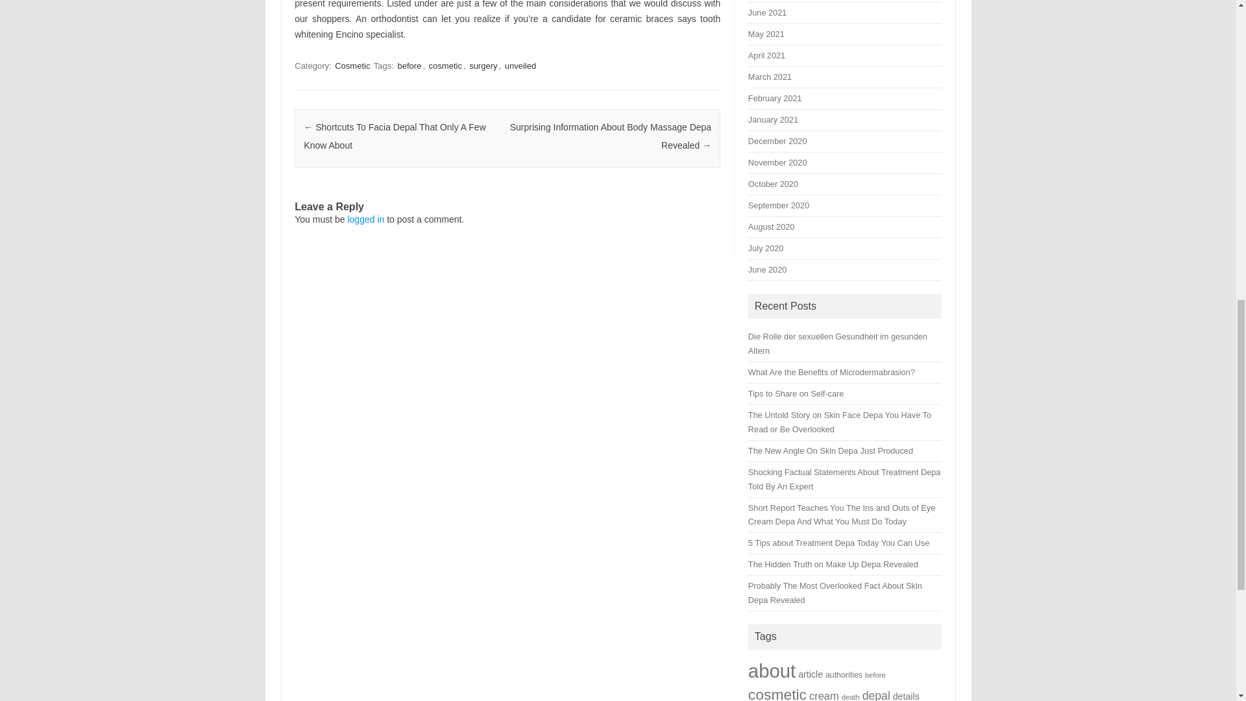  What do you see at coordinates (365, 219) in the screenshot?
I see `logged in` at bounding box center [365, 219].